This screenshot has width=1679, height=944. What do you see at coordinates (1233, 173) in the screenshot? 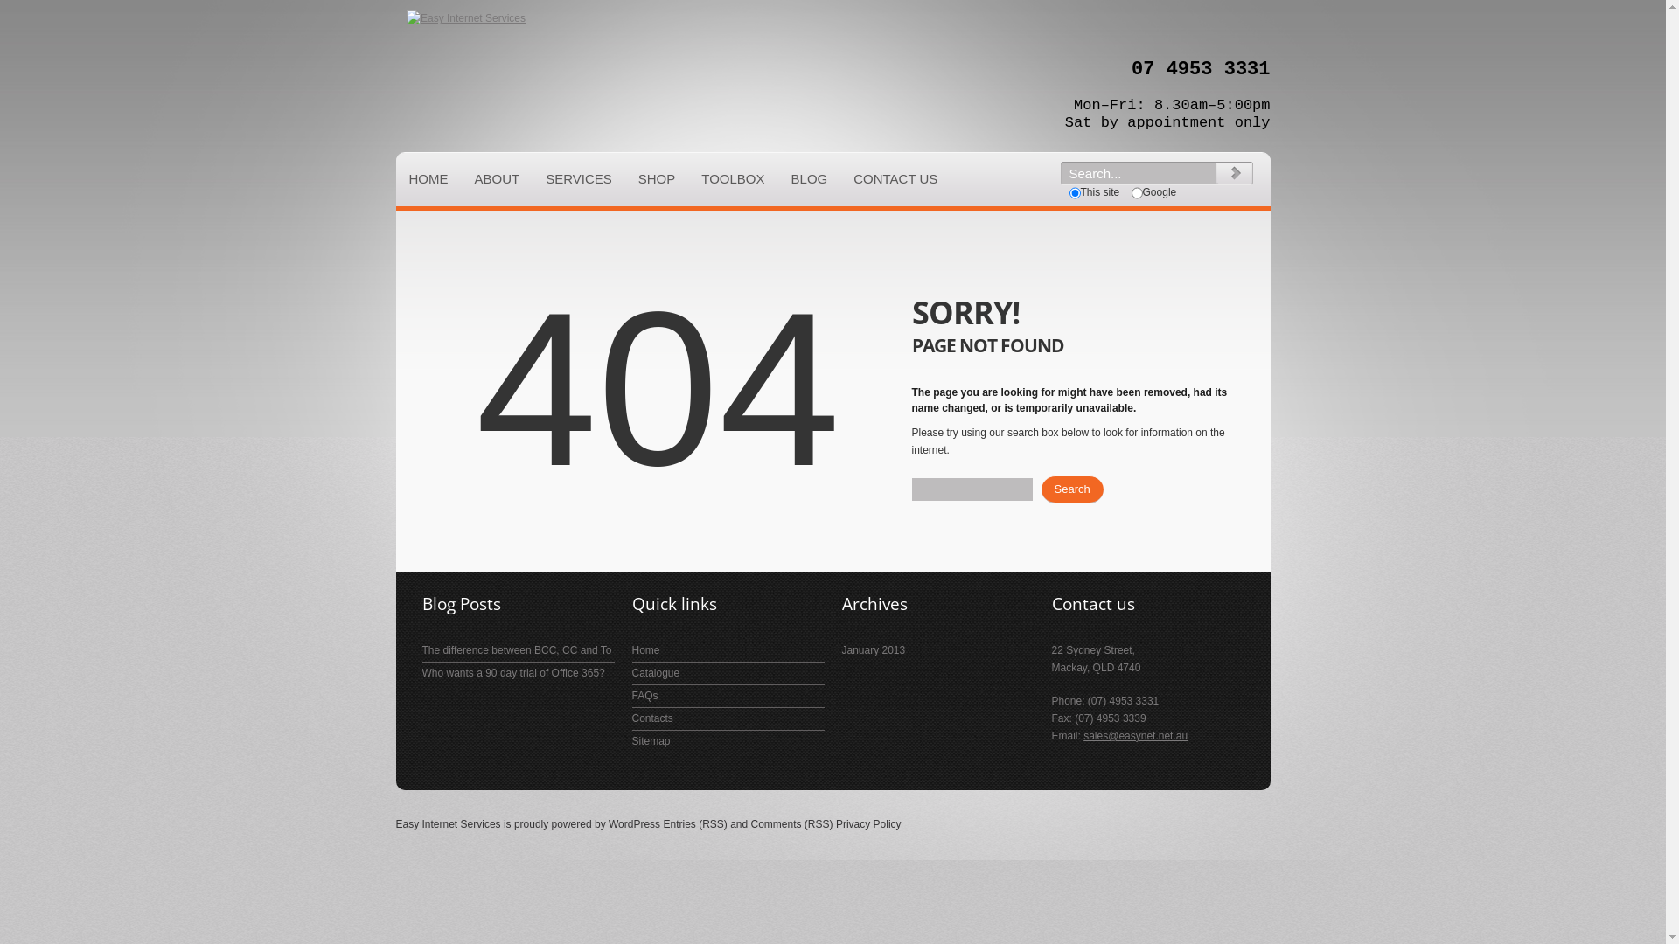
I see `GO` at bounding box center [1233, 173].